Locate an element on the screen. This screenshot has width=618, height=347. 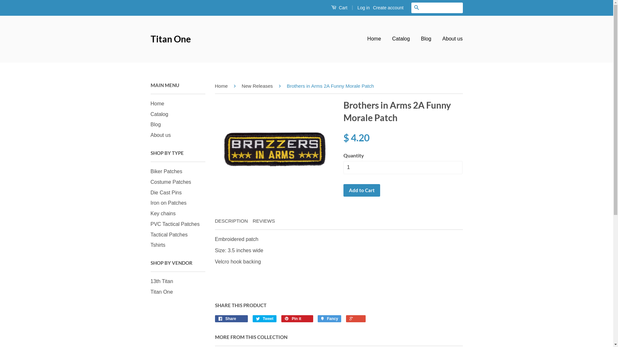
Titan One is located at coordinates (171, 39).